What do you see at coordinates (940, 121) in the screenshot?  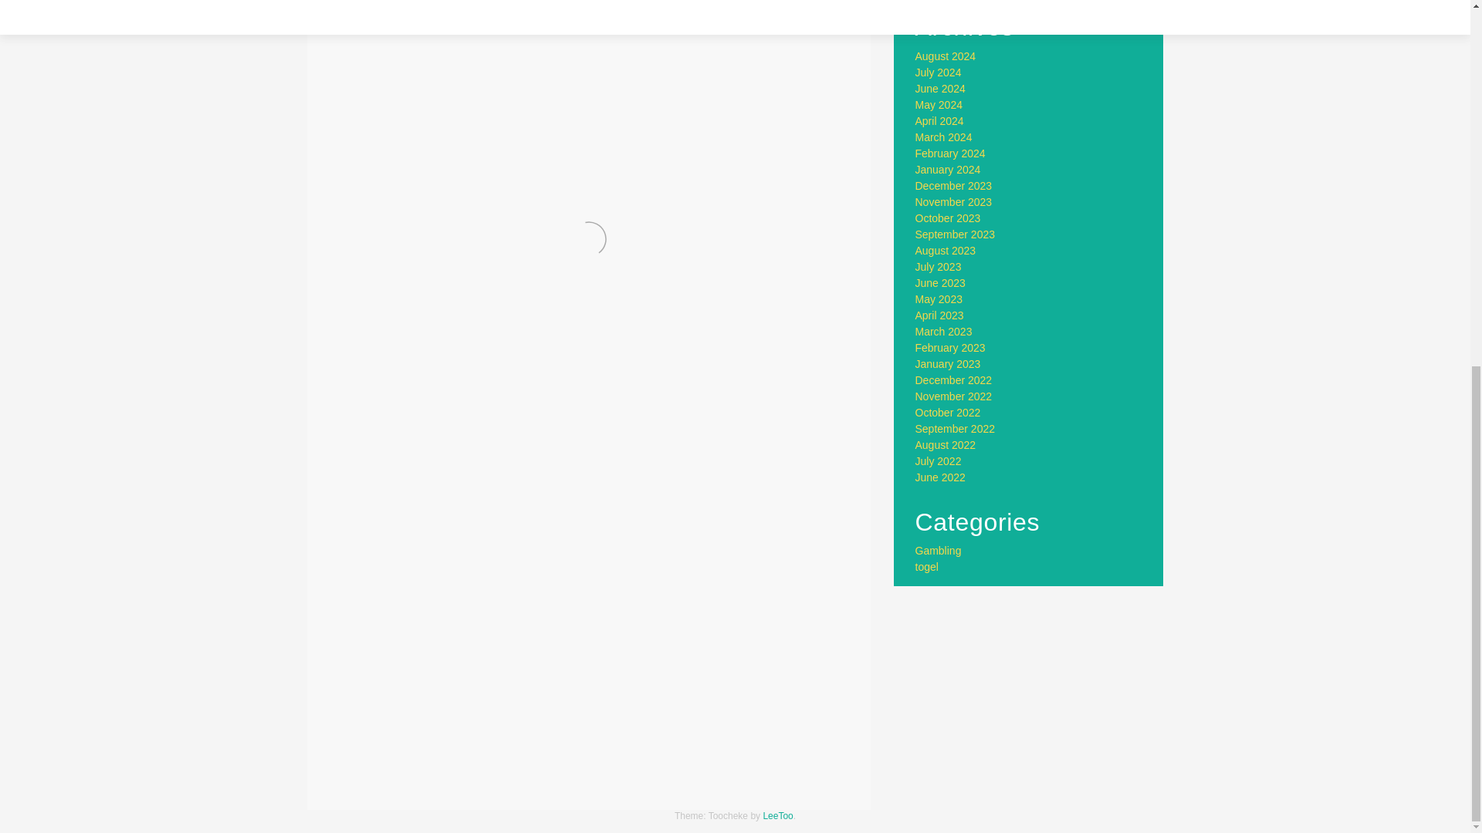 I see `April 2024` at bounding box center [940, 121].